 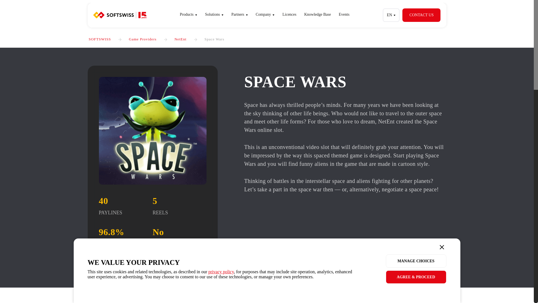 What do you see at coordinates (344, 15) in the screenshot?
I see `Events` at bounding box center [344, 15].